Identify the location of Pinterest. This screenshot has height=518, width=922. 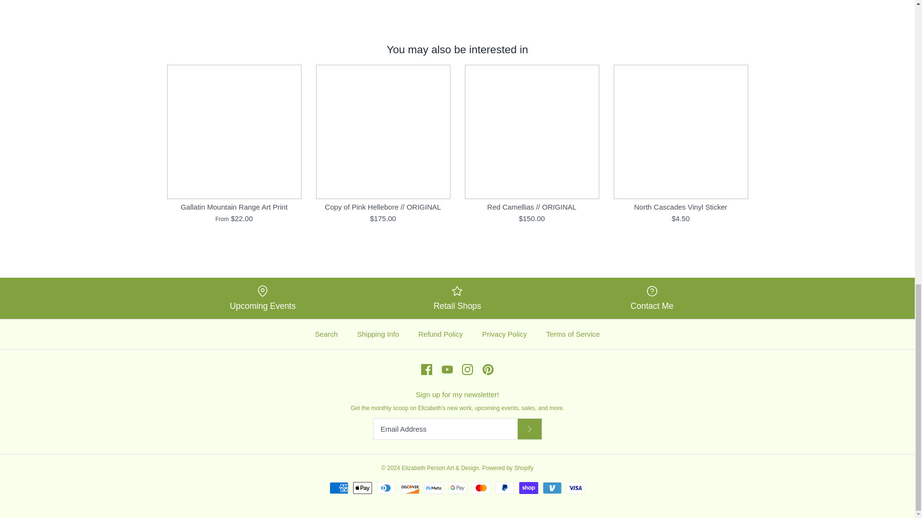
(488, 369).